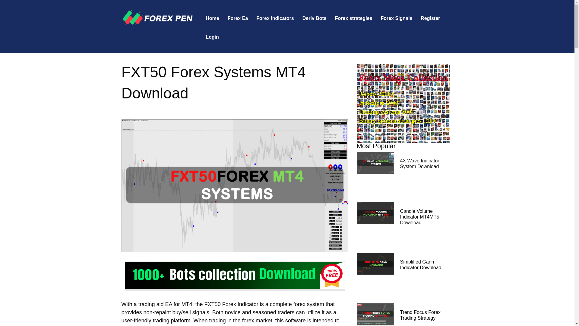  I want to click on Forex Signals, so click(396, 18).